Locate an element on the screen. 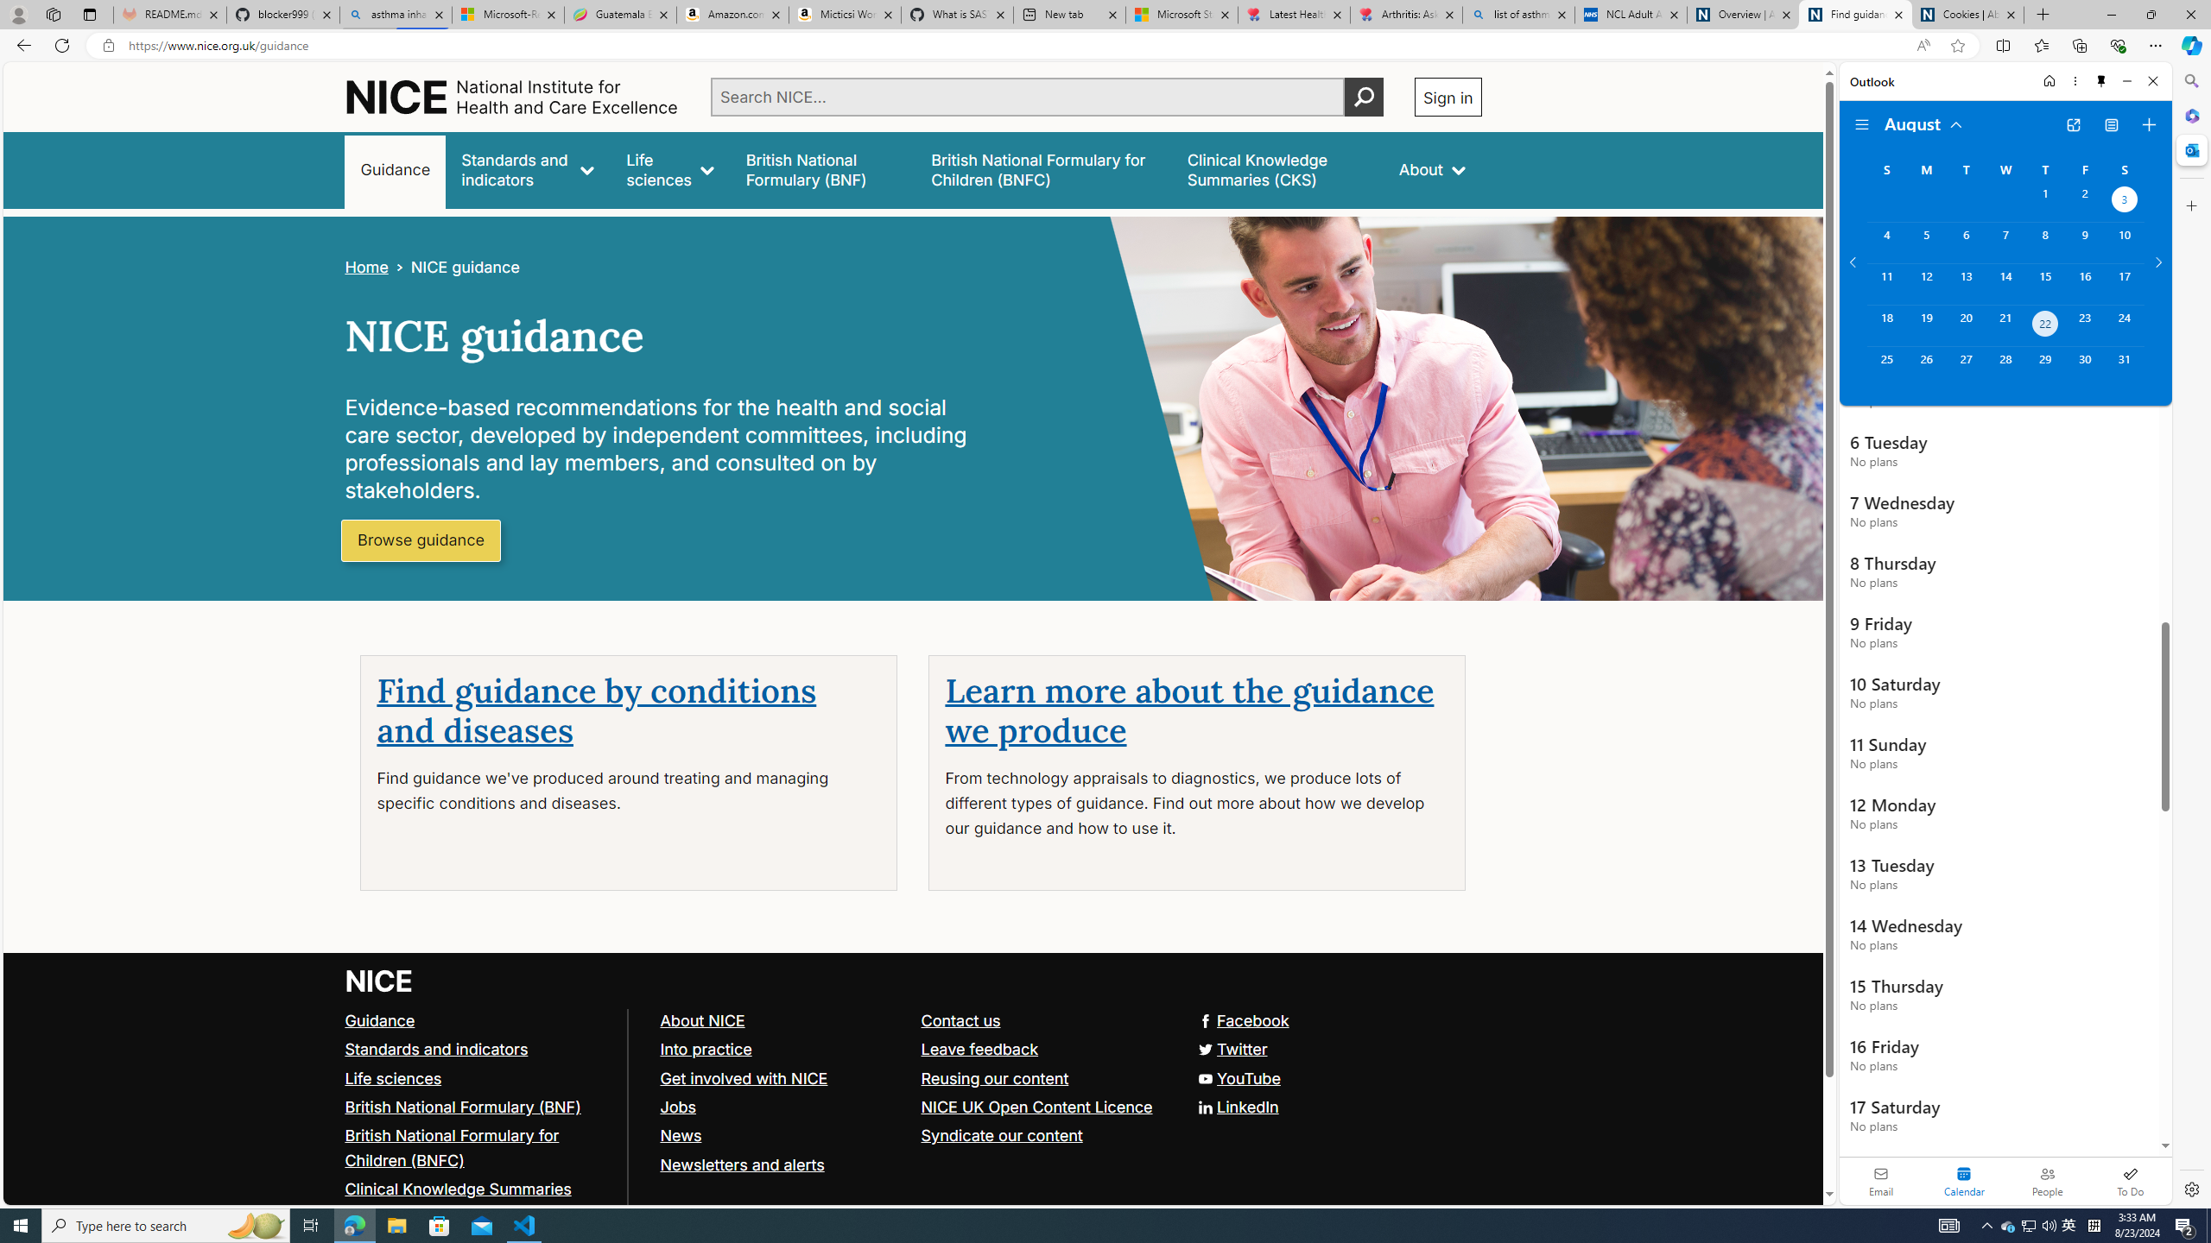 The width and height of the screenshot is (2211, 1243). Monday, August 5, 2024.  is located at coordinates (1925, 243).